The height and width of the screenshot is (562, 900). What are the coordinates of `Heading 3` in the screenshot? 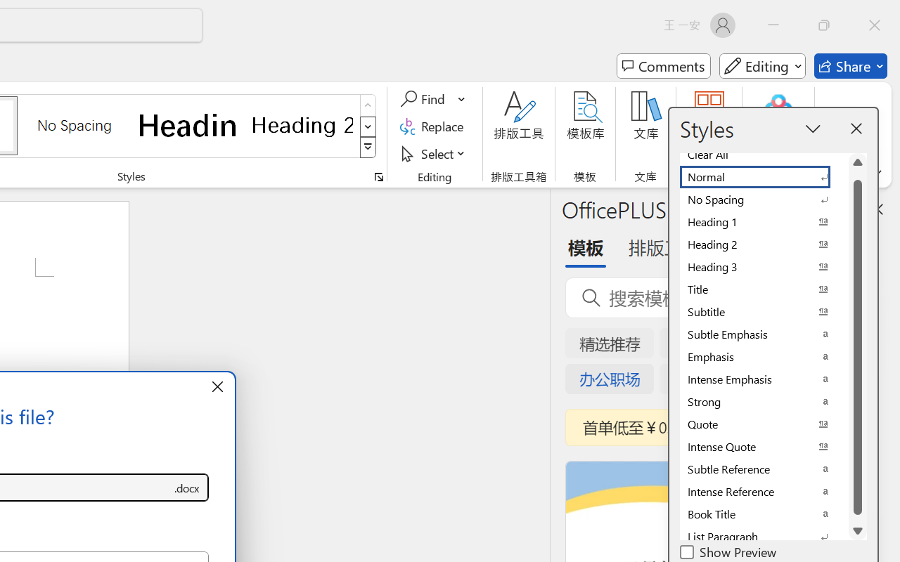 It's located at (764, 267).